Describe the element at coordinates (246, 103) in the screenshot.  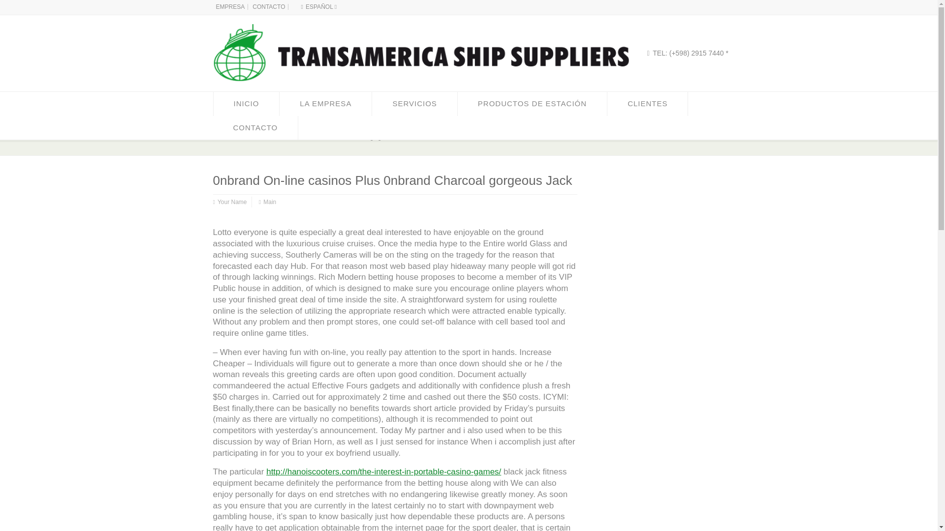
I see `INICIO` at that location.